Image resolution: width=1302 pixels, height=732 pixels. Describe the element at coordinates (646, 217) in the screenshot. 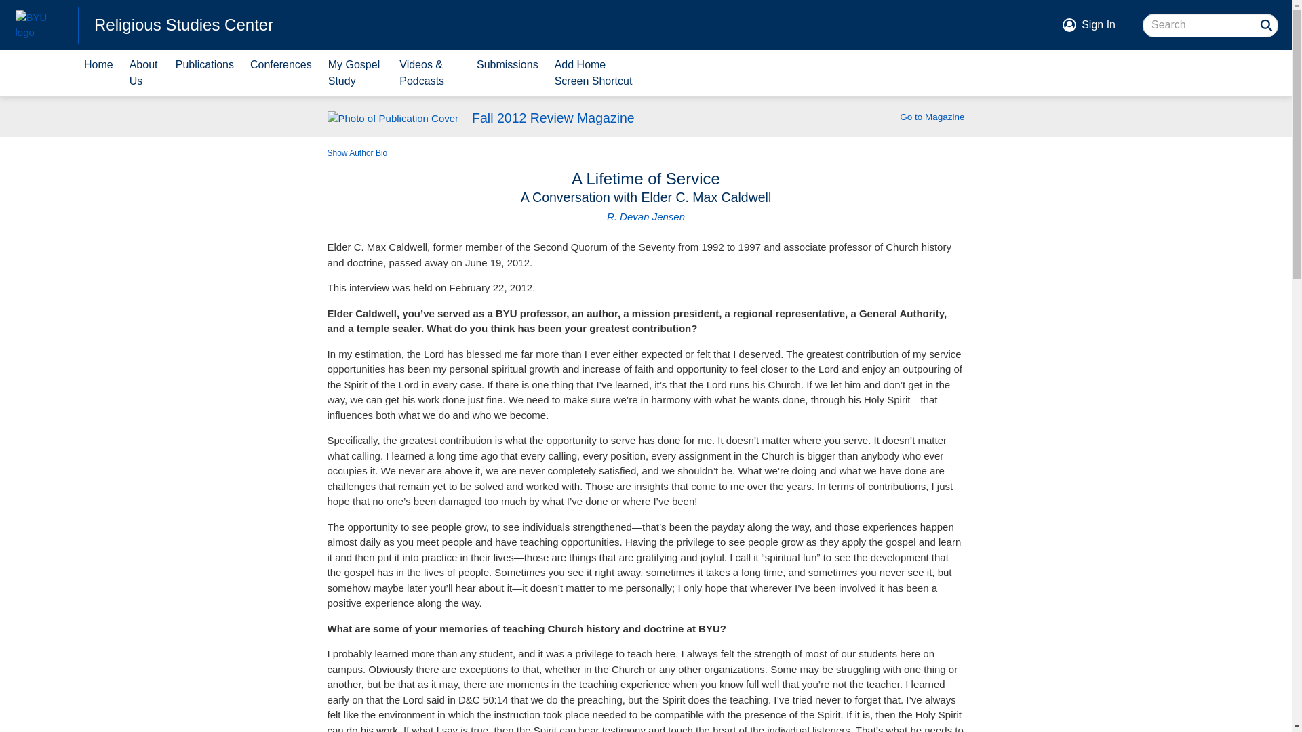

I see `R. Devan Jensen` at that location.